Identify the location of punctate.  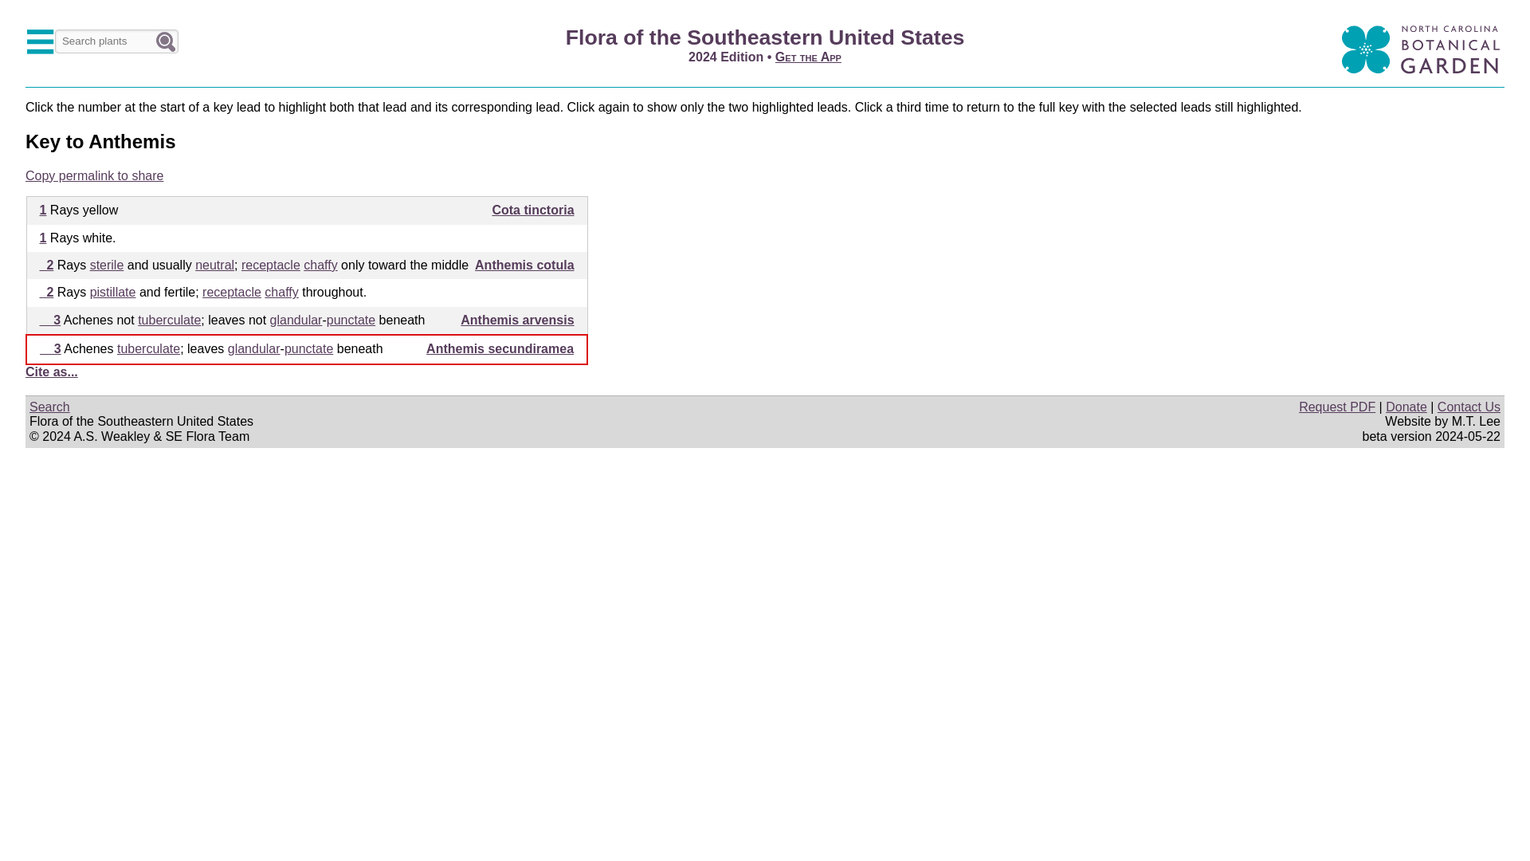
(309, 348).